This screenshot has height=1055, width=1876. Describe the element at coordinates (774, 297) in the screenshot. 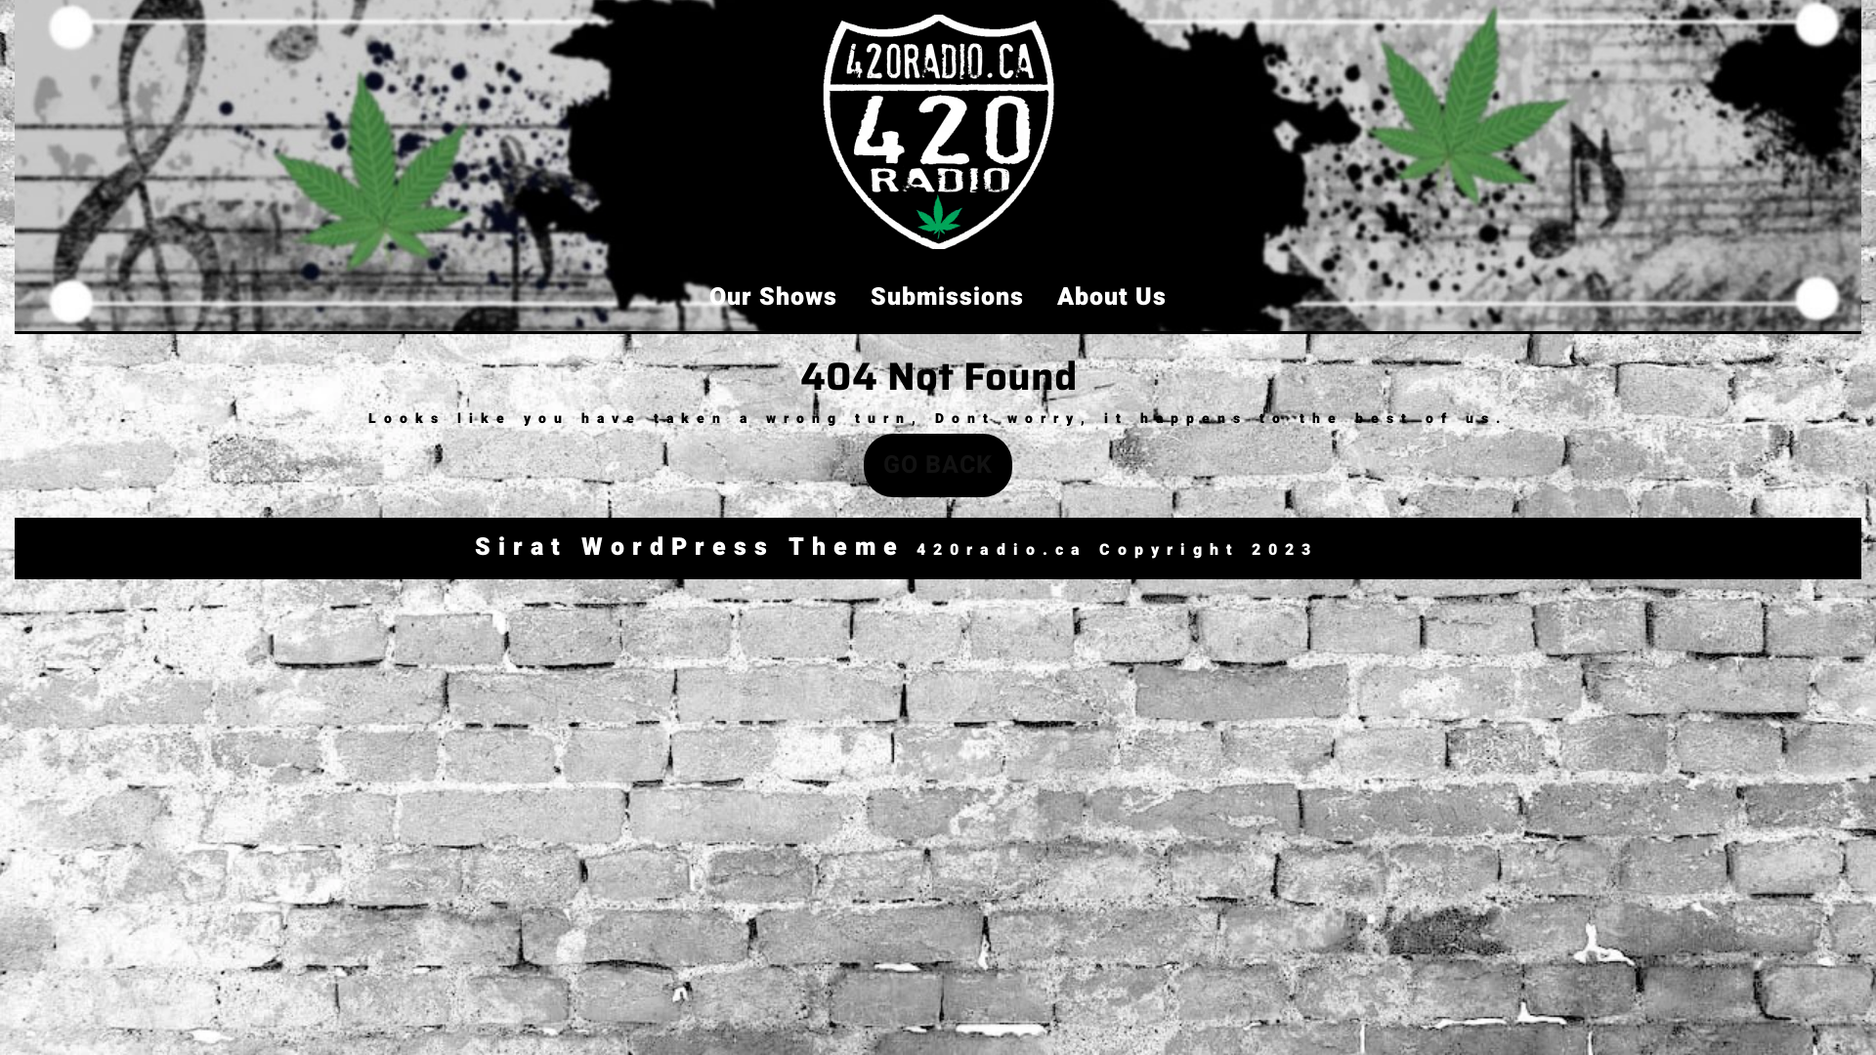

I see `Our Shows` at that location.